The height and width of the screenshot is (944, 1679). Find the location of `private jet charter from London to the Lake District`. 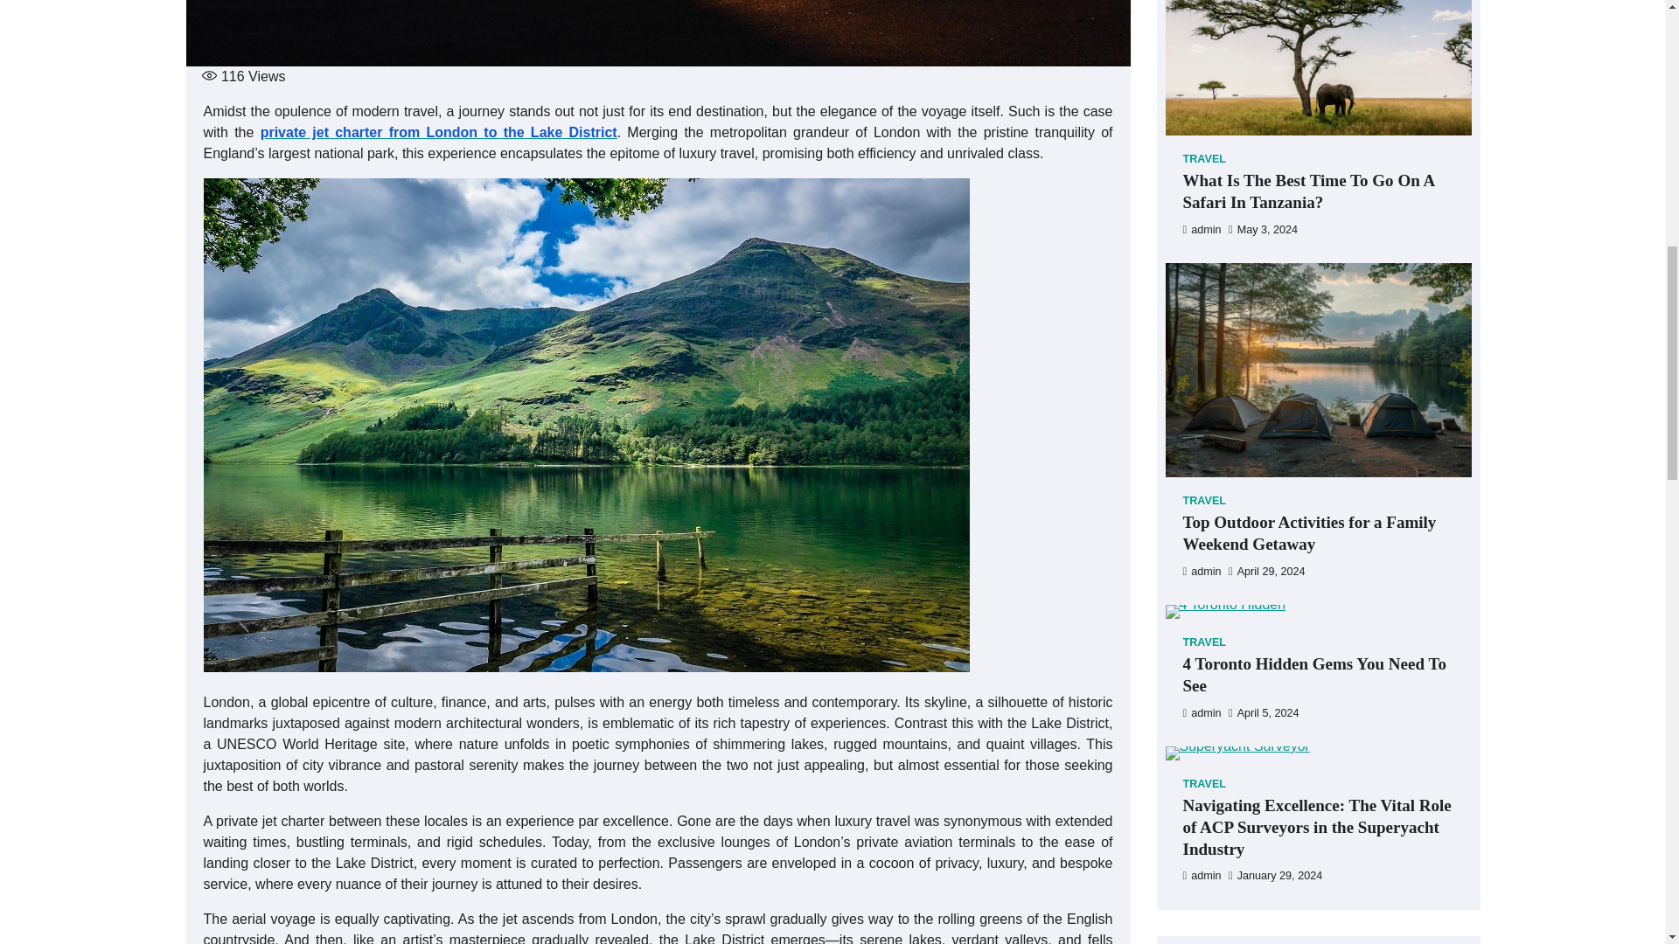

private jet charter from London to the Lake District is located at coordinates (439, 131).